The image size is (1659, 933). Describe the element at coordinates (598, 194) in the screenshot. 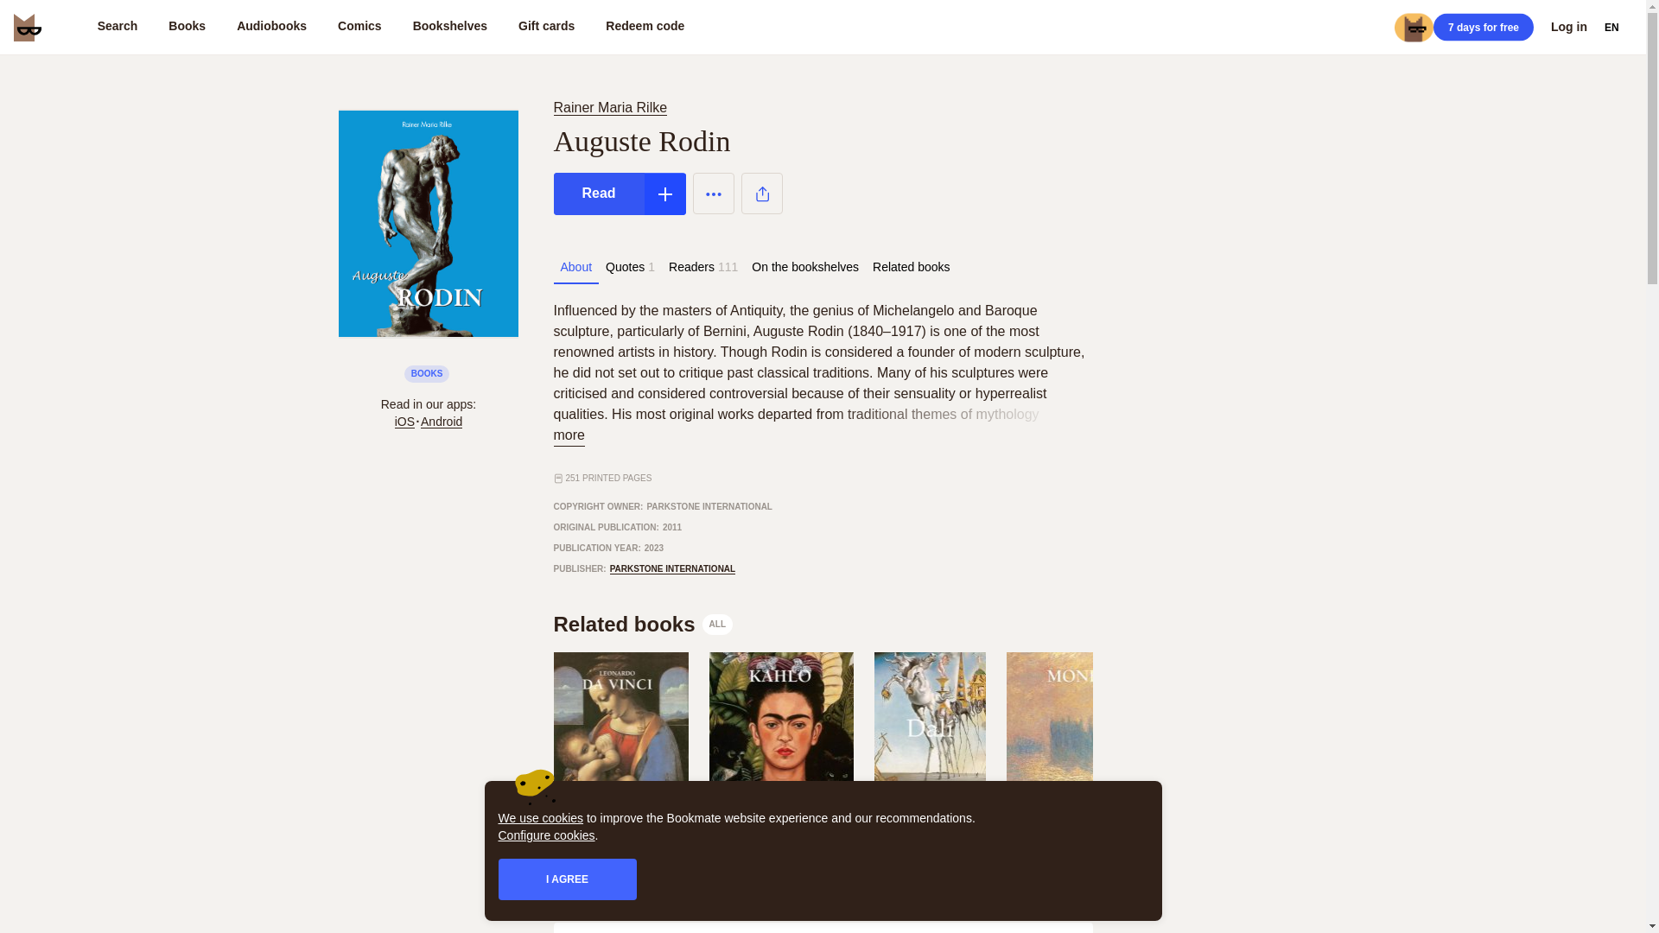

I see `Read` at that location.